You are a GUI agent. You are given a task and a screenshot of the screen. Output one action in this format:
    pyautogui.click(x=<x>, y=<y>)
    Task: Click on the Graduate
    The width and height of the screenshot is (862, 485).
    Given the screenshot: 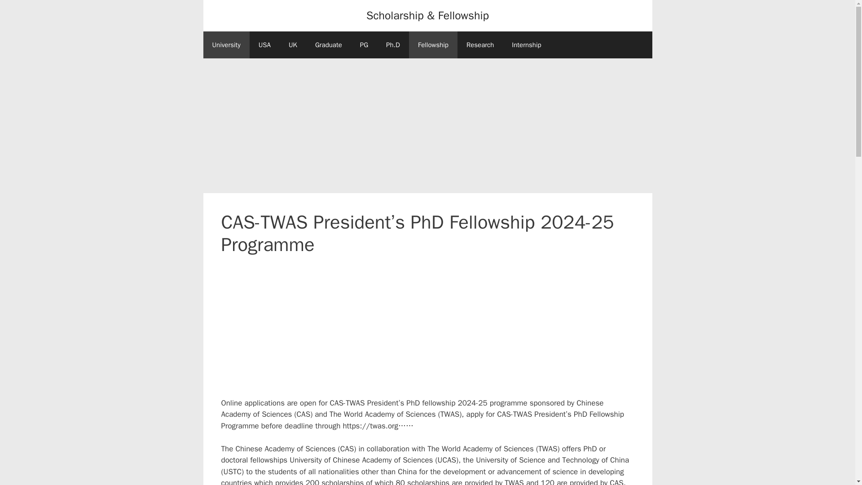 What is the action you would take?
    pyautogui.click(x=328, y=45)
    